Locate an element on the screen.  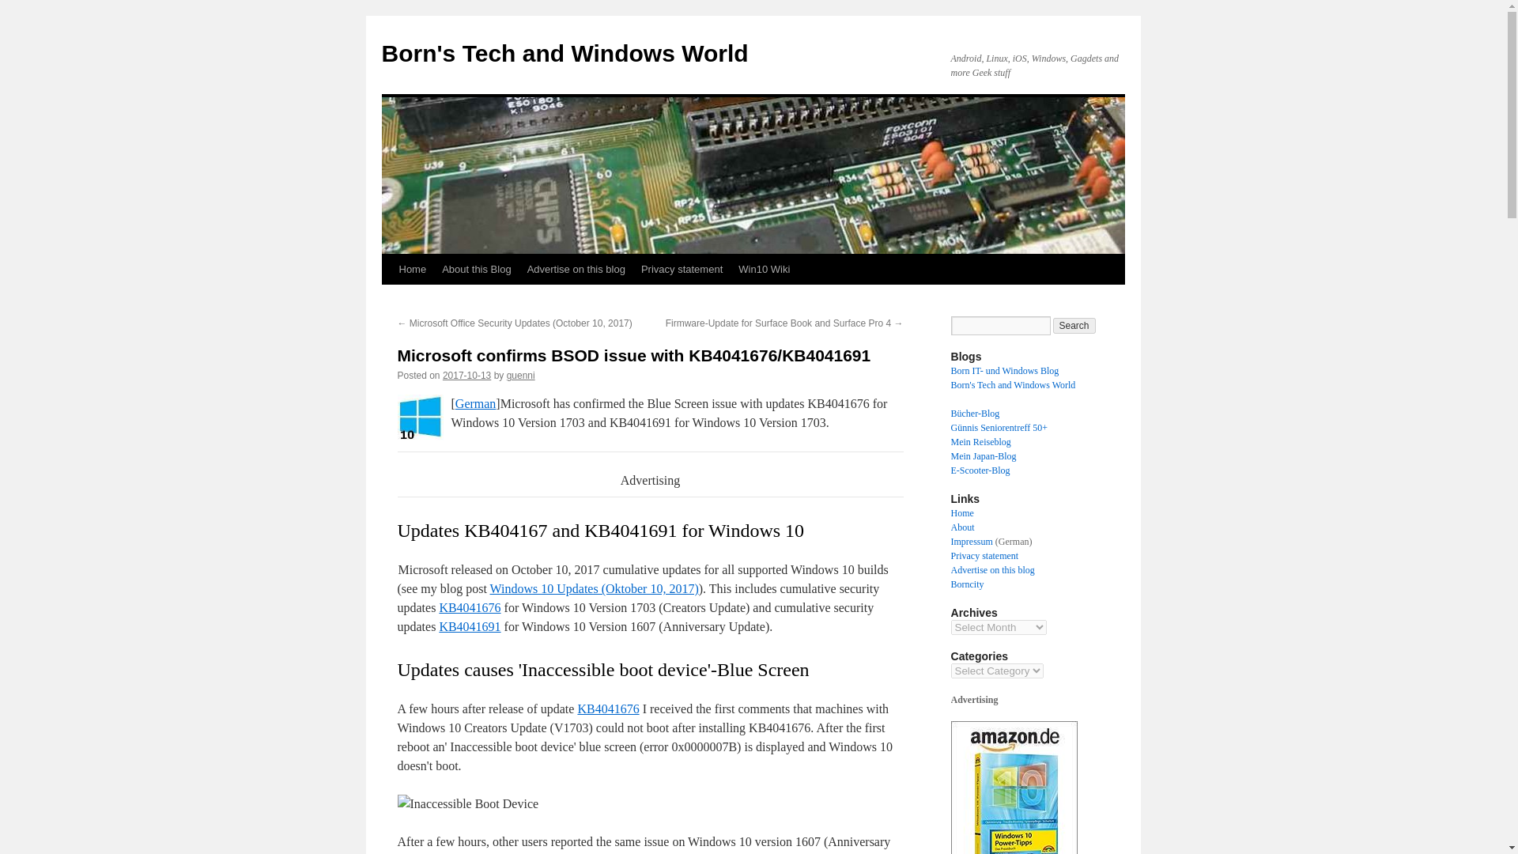
KB4041691 is located at coordinates (470, 626).